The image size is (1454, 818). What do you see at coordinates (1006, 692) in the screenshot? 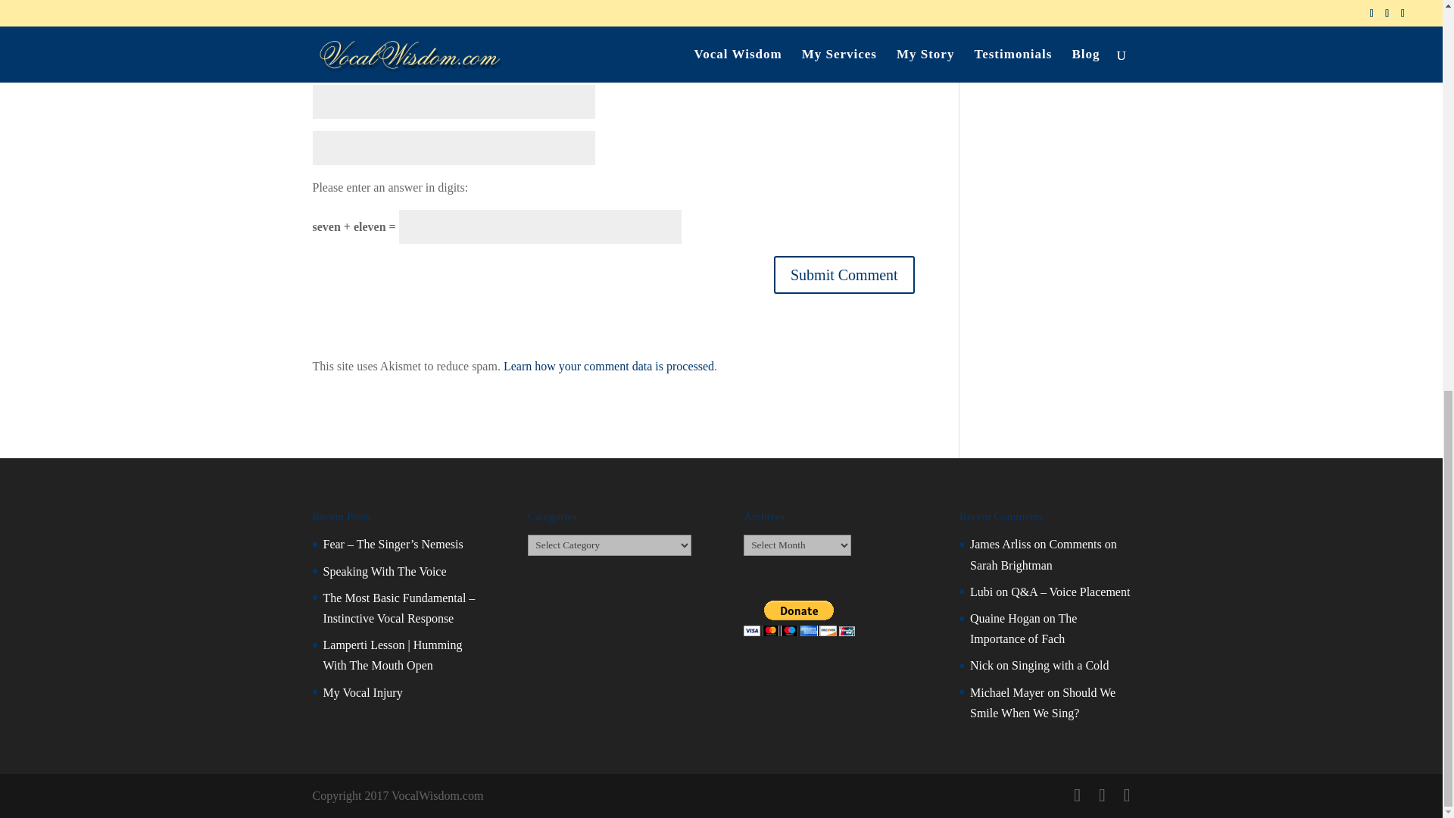
I see `Michael Mayer` at bounding box center [1006, 692].